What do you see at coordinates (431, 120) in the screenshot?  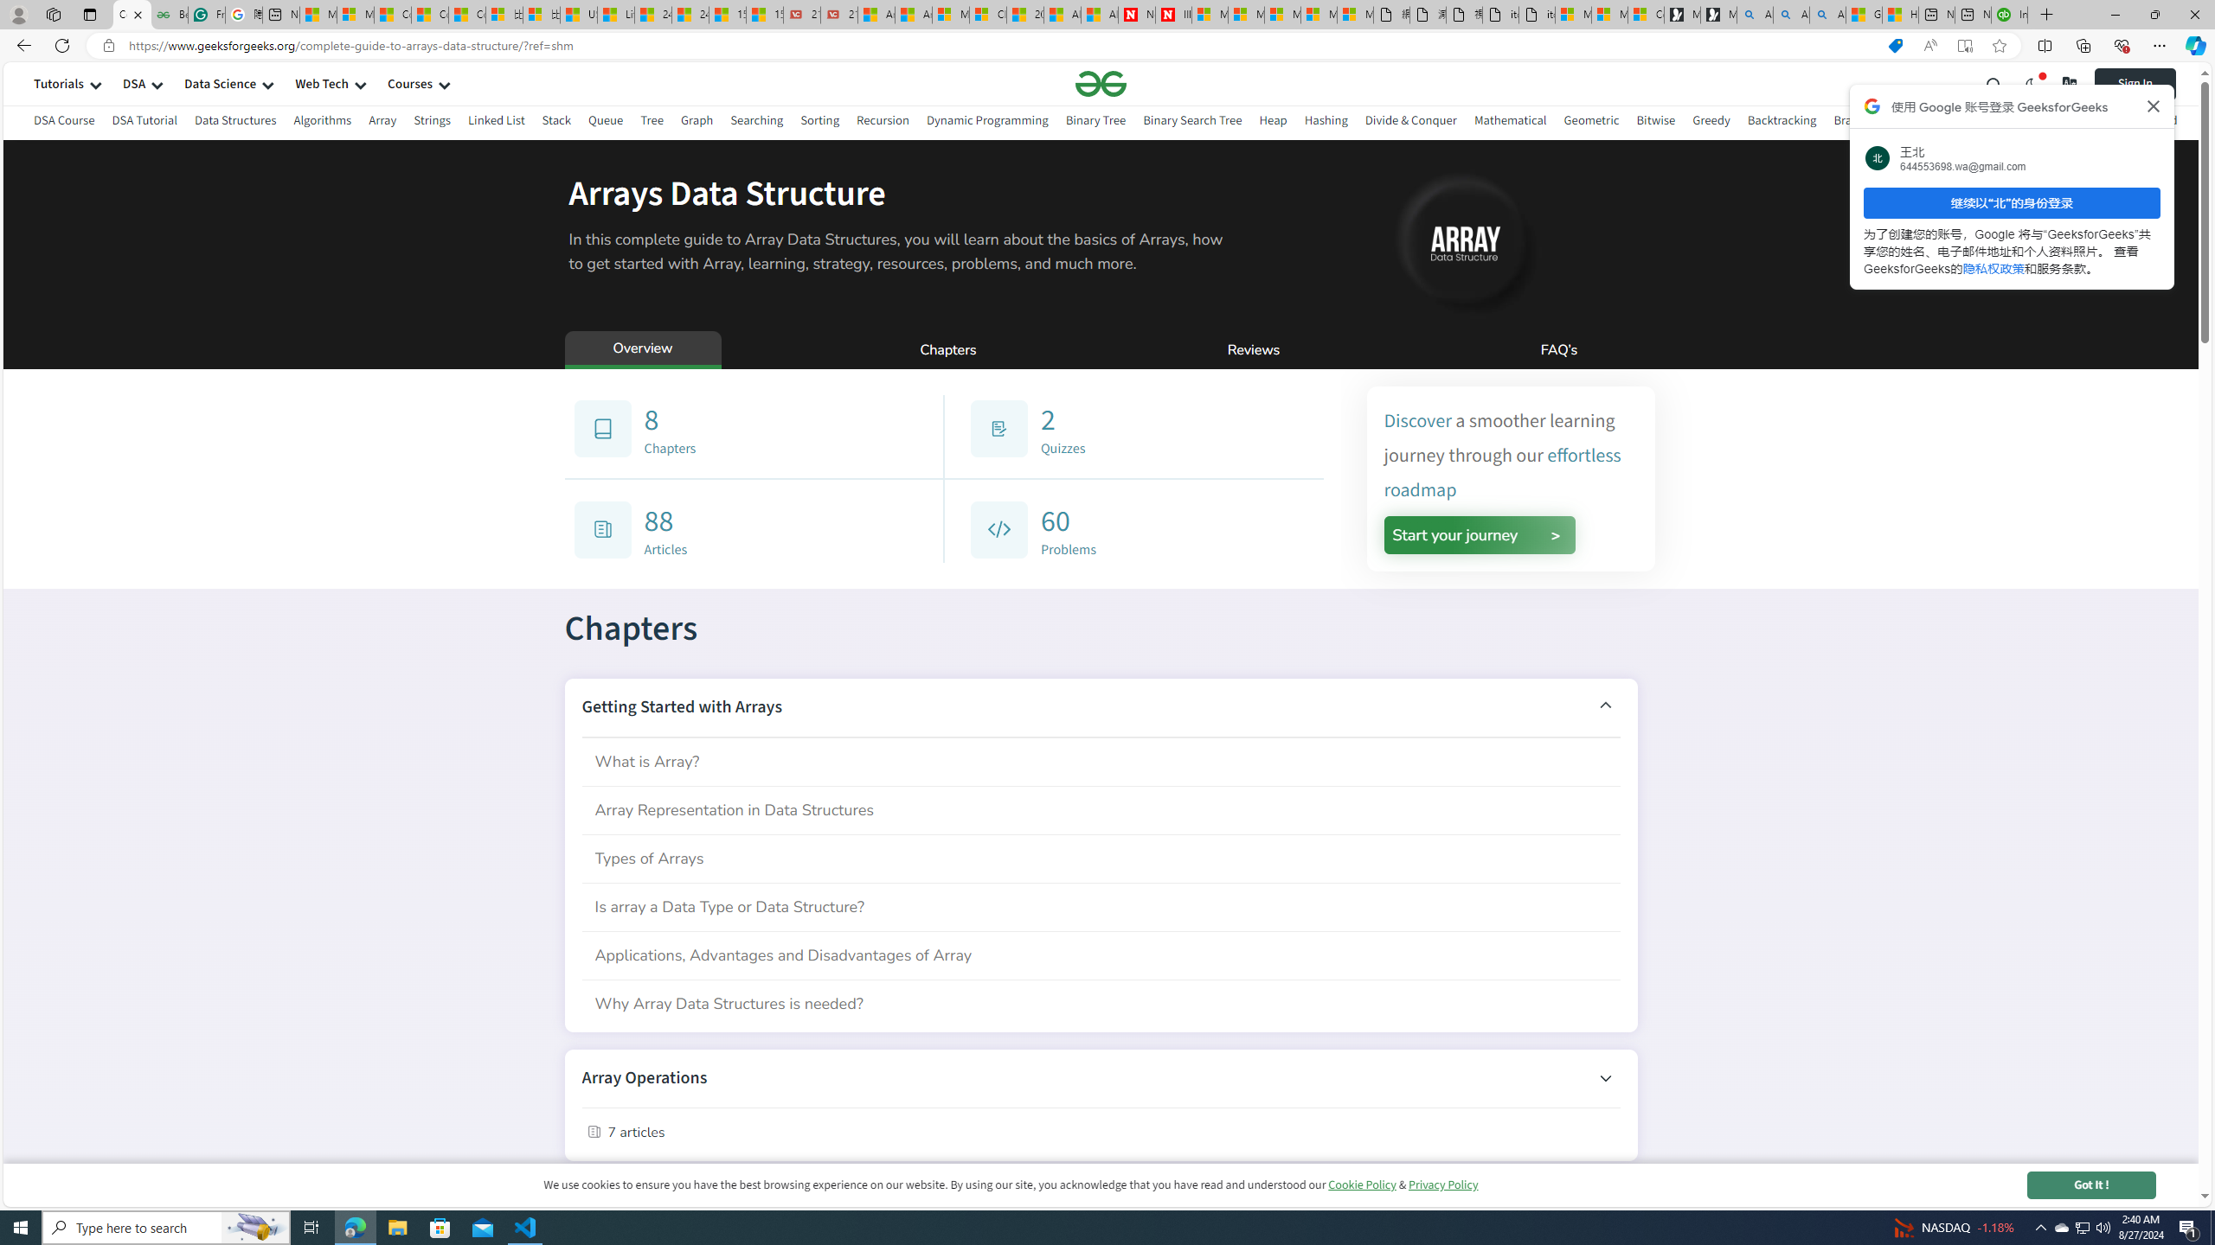 I see `Strings` at bounding box center [431, 120].